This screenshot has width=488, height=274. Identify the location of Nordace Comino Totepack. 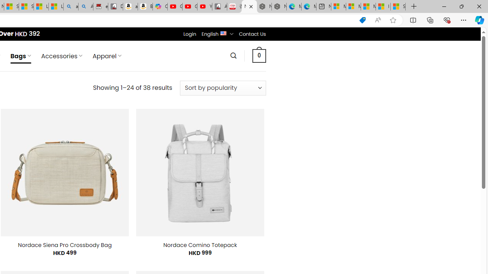
(200, 245).